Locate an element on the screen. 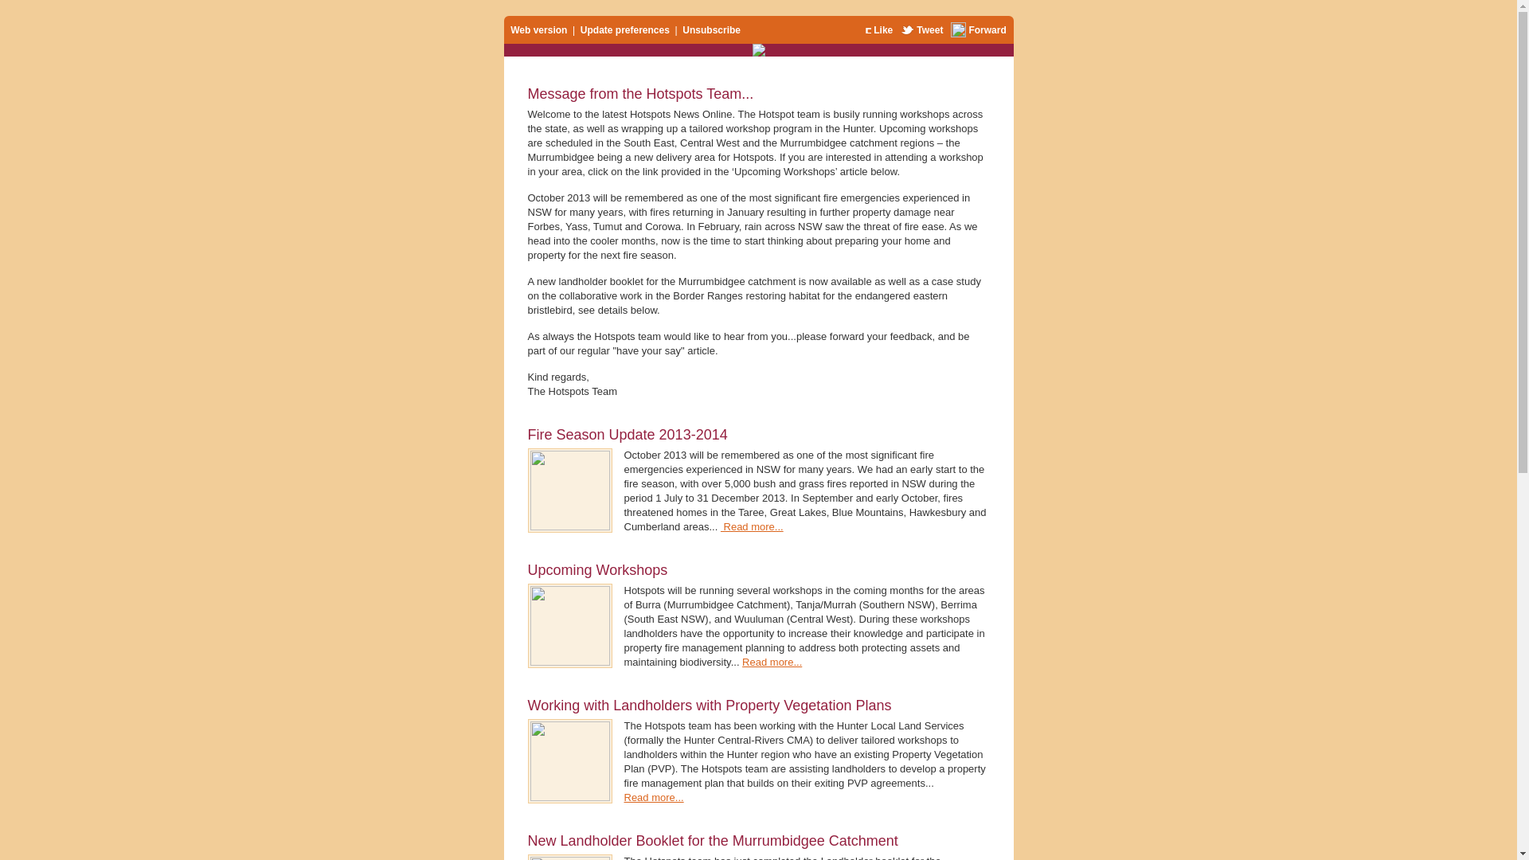  Upcoming Workshops is located at coordinates (597, 570).